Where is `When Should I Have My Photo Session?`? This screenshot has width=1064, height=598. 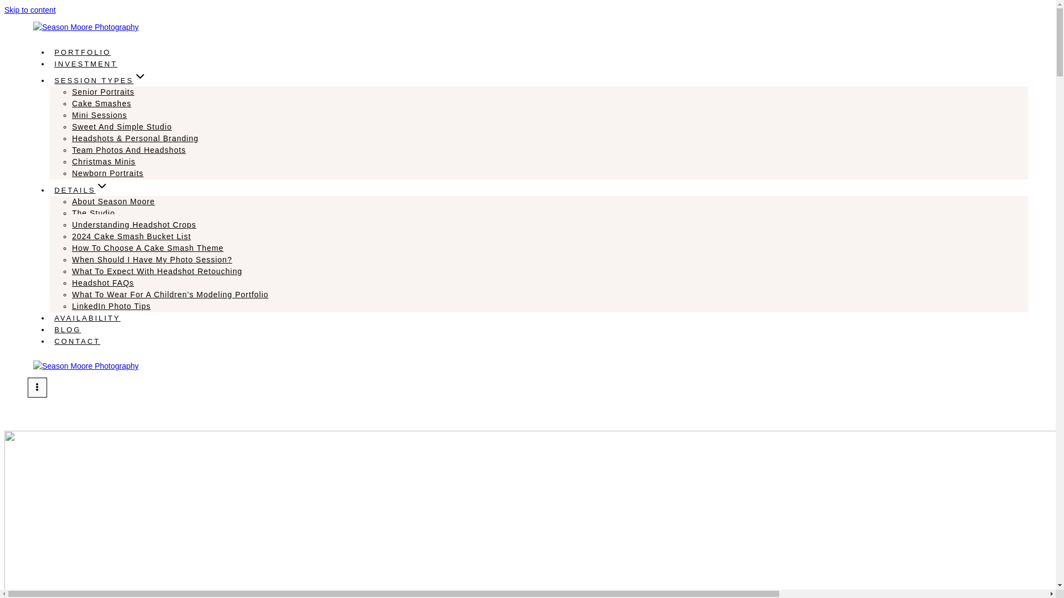 When Should I Have My Photo Session? is located at coordinates (152, 260).